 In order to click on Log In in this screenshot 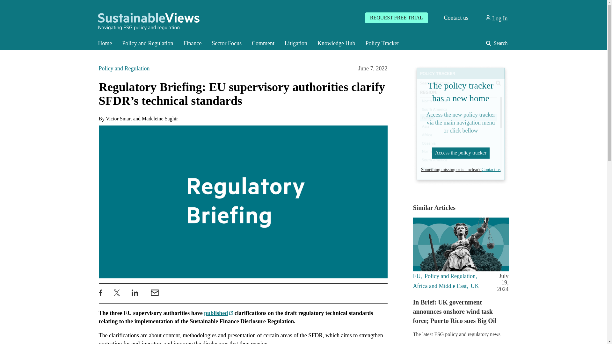, I will do `click(496, 18)`.